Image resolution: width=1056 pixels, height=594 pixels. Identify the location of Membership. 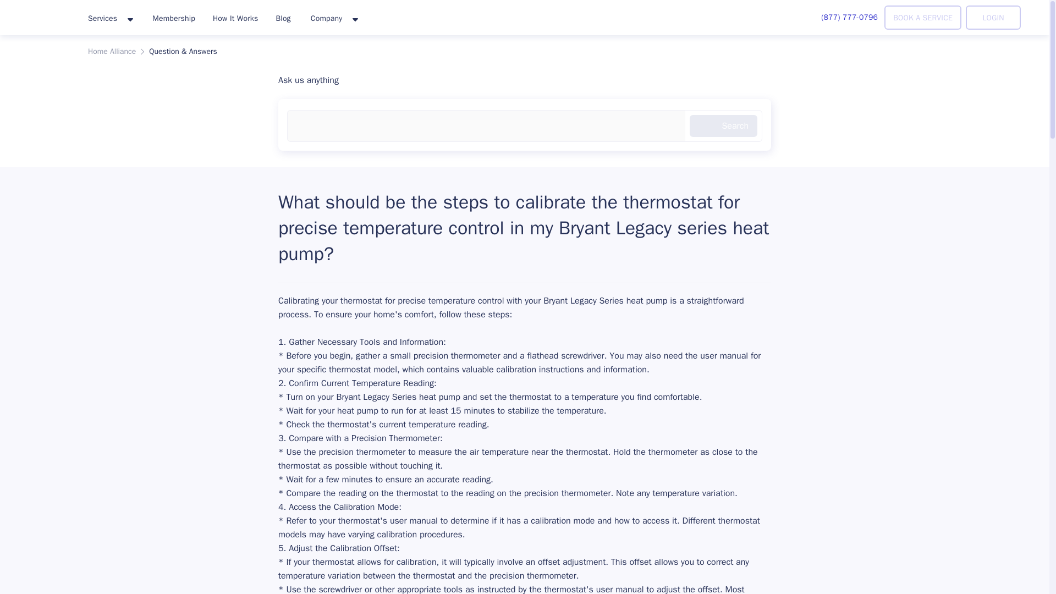
(174, 18).